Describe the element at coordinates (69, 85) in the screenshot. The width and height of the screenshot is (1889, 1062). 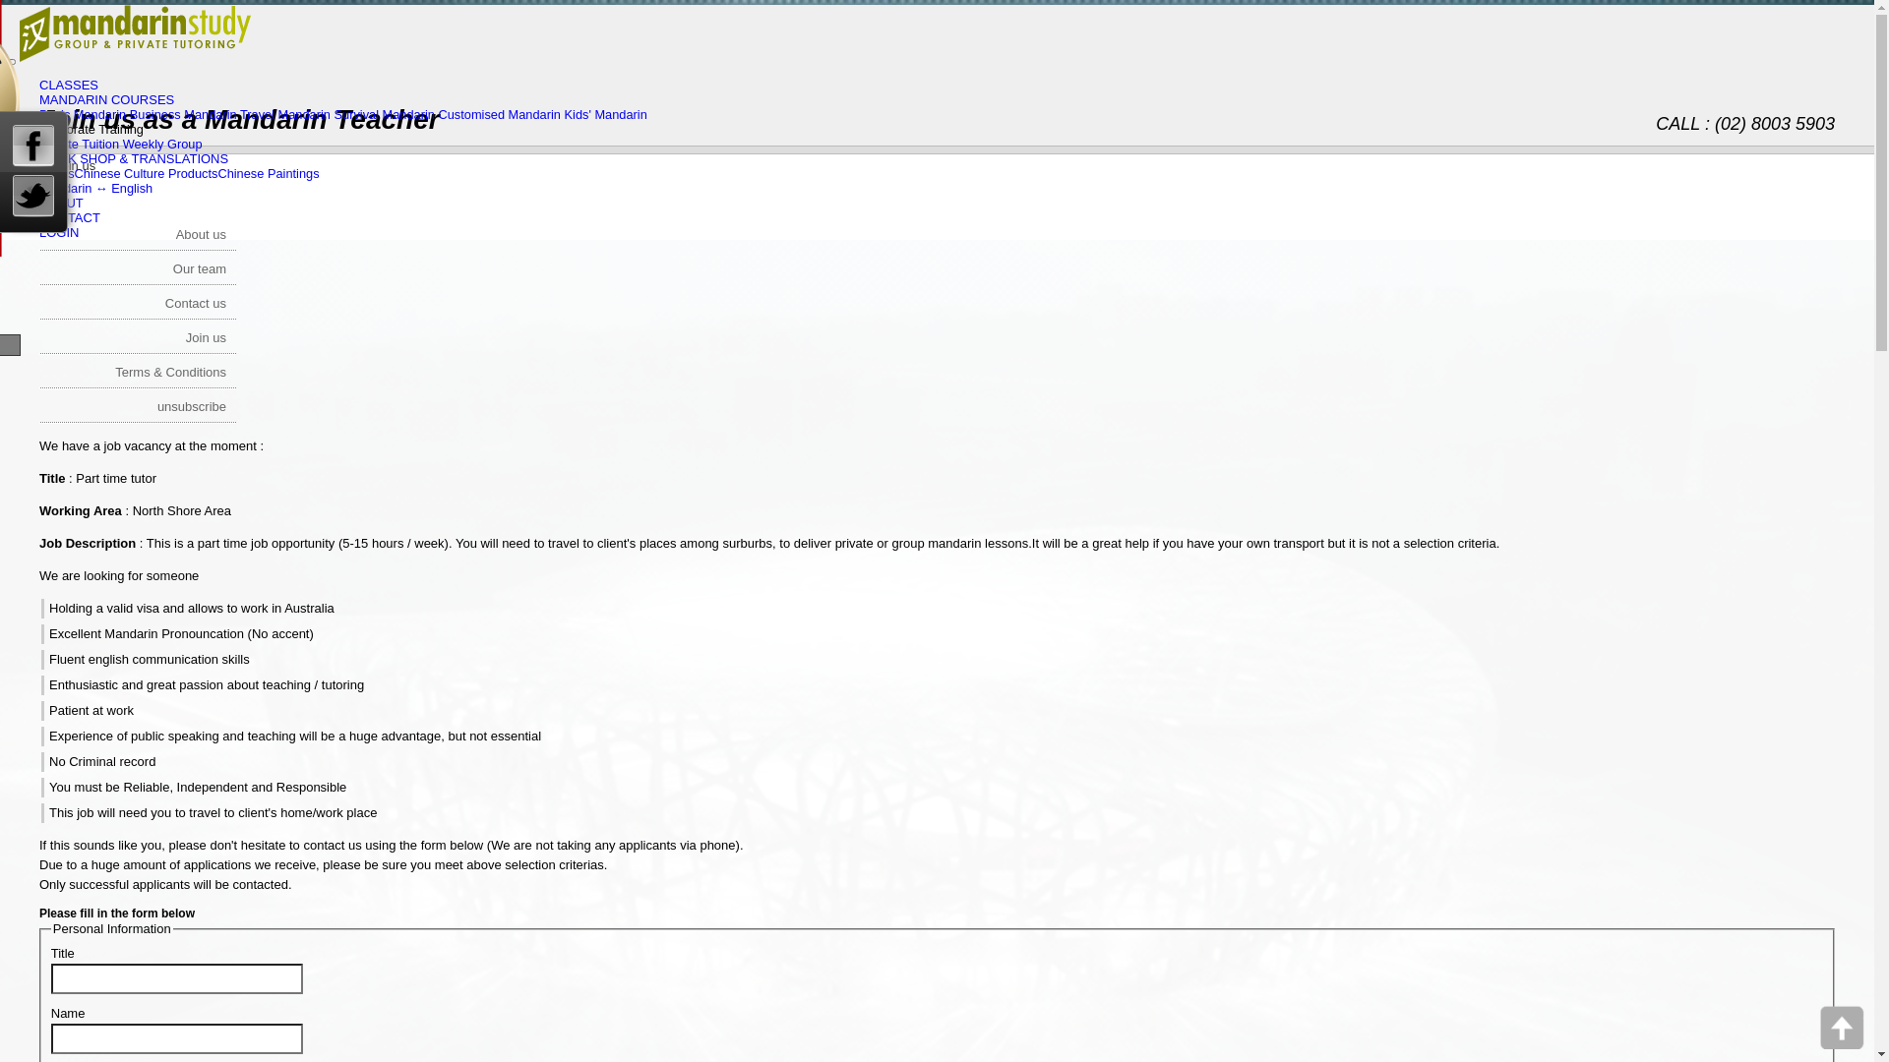
I see `CLASSES` at that location.